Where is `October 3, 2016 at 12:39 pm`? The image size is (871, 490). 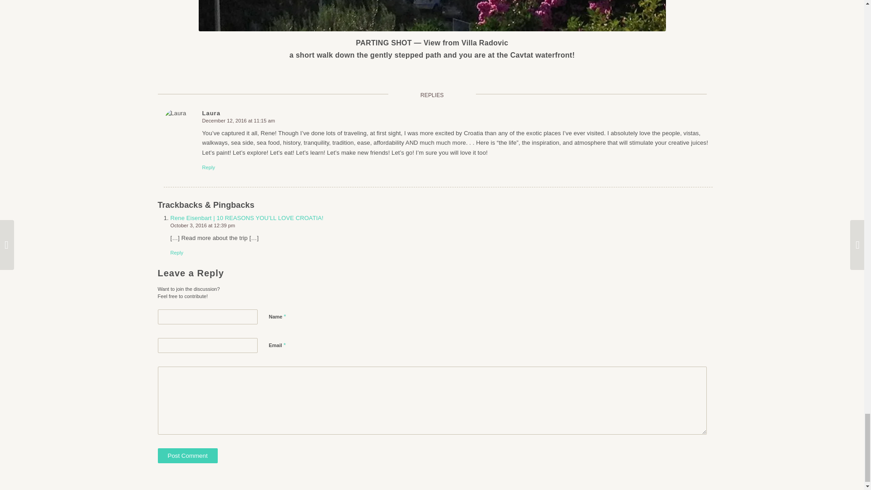 October 3, 2016 at 12:39 pm is located at coordinates (203, 225).